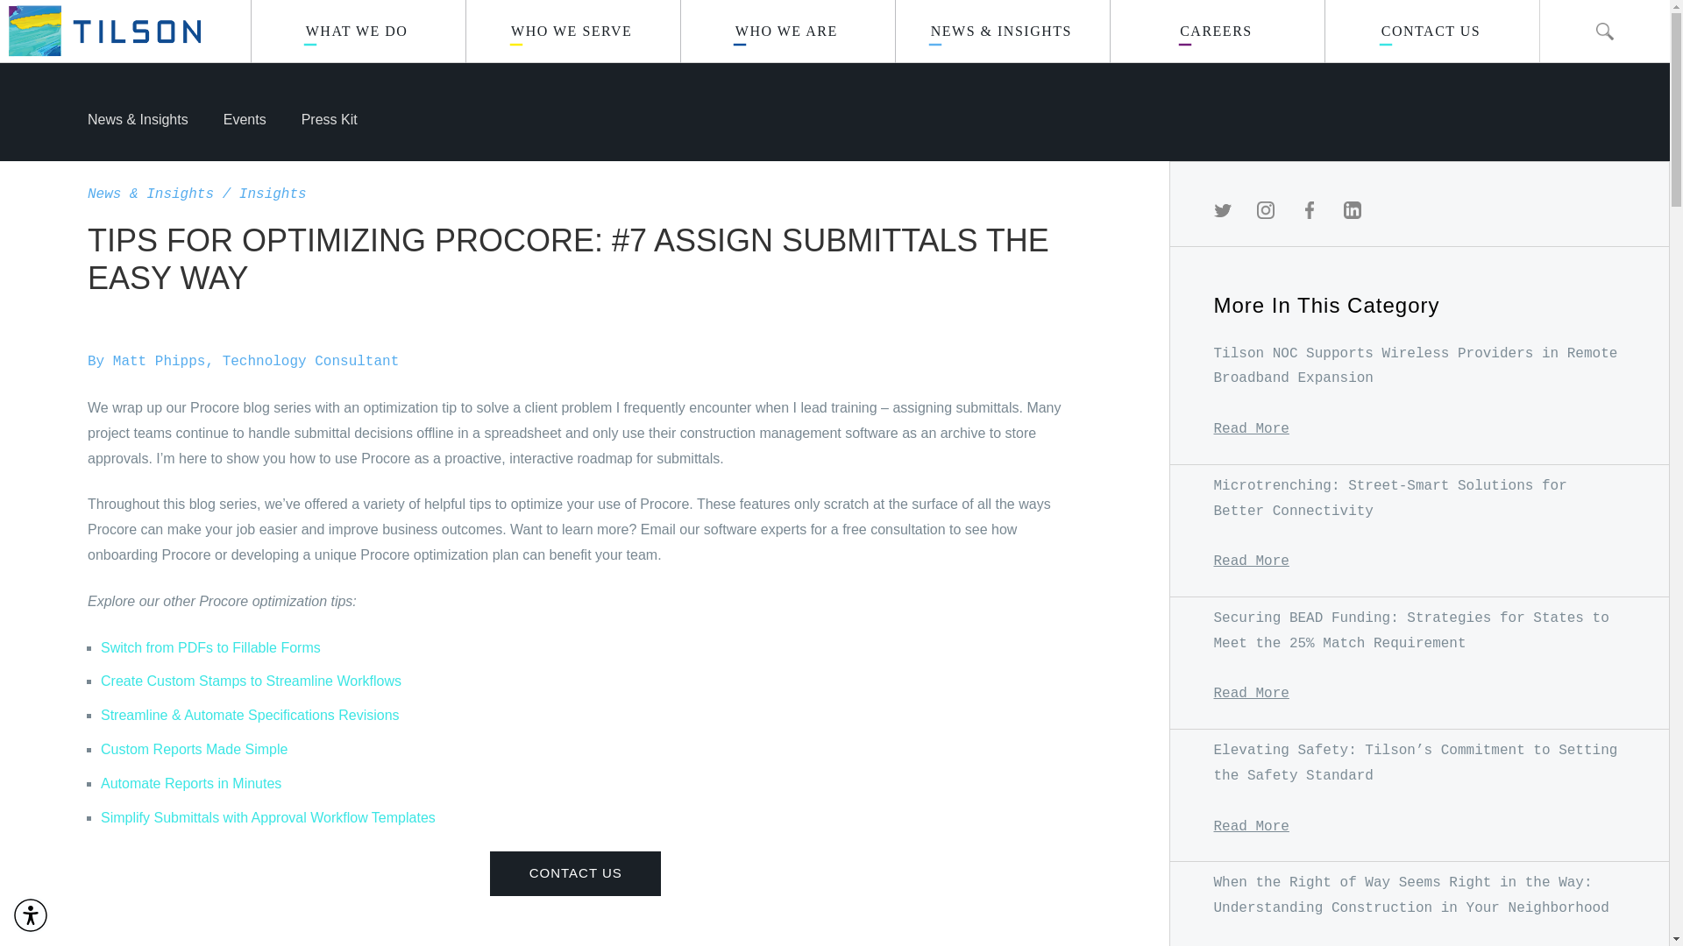  I want to click on WHO WE SERVE, so click(572, 32).